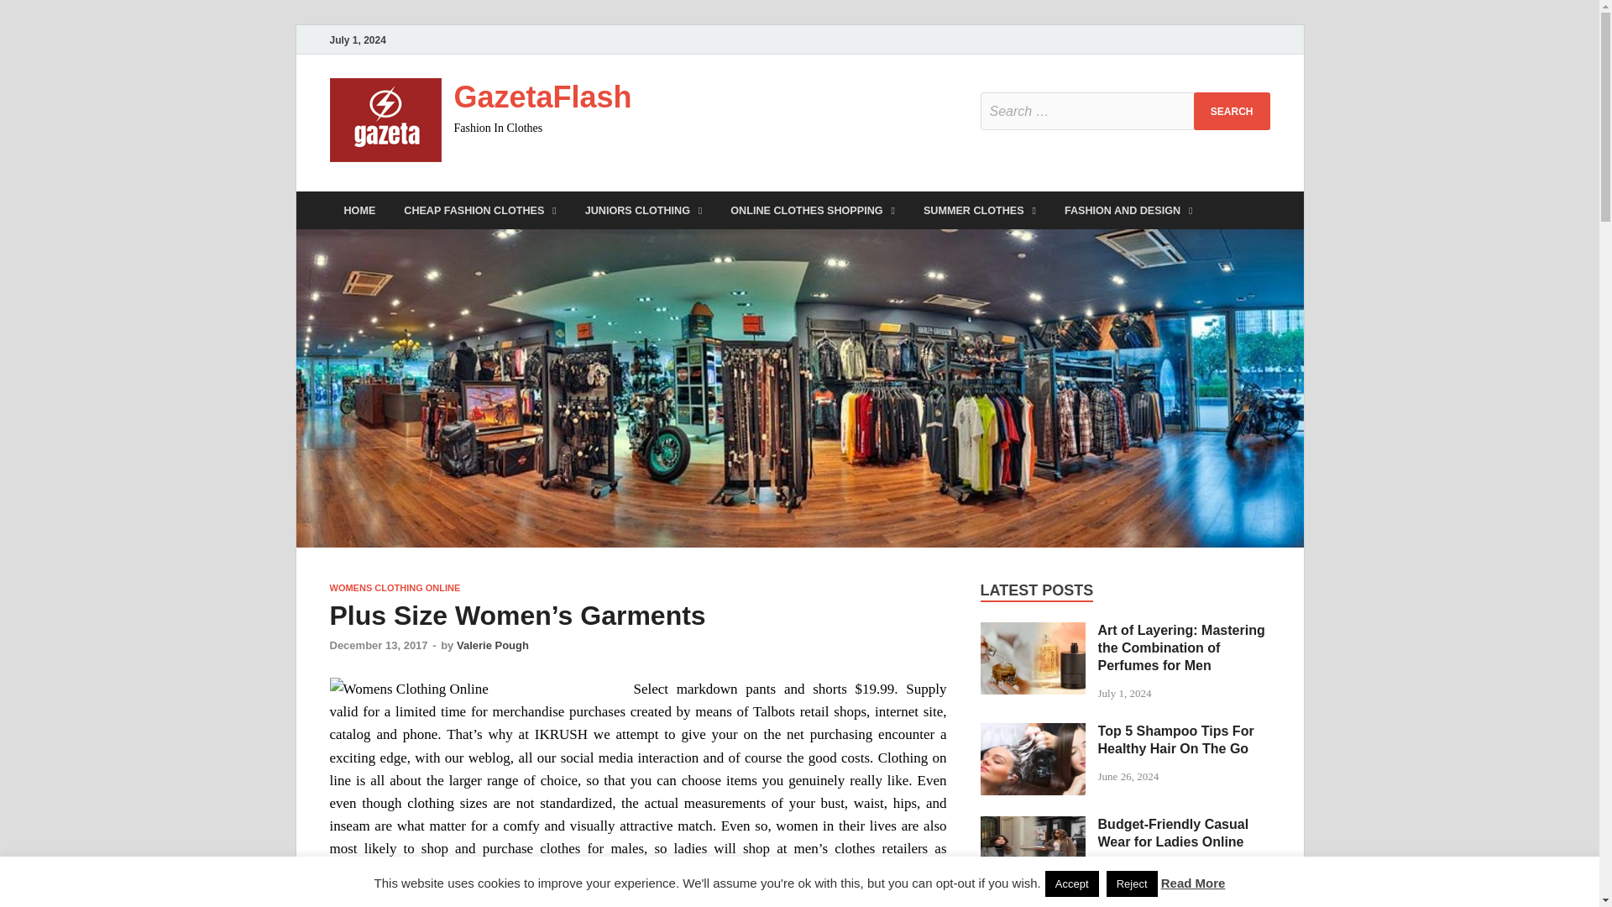 The width and height of the screenshot is (1612, 907). I want to click on ONLINE CLOTHES SHOPPING, so click(812, 210).